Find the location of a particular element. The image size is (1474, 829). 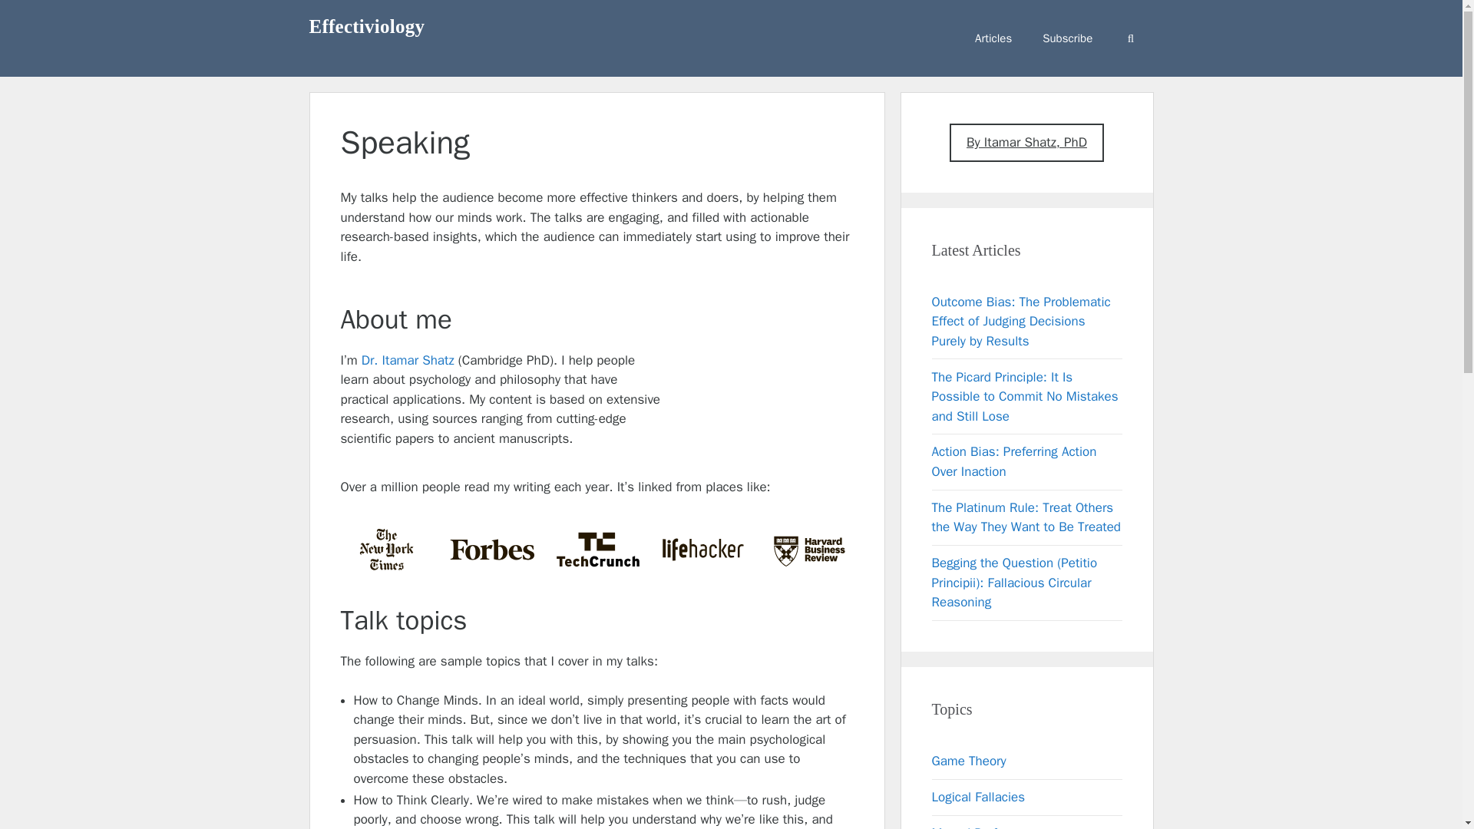

Harvard Business Review is located at coordinates (809, 550).